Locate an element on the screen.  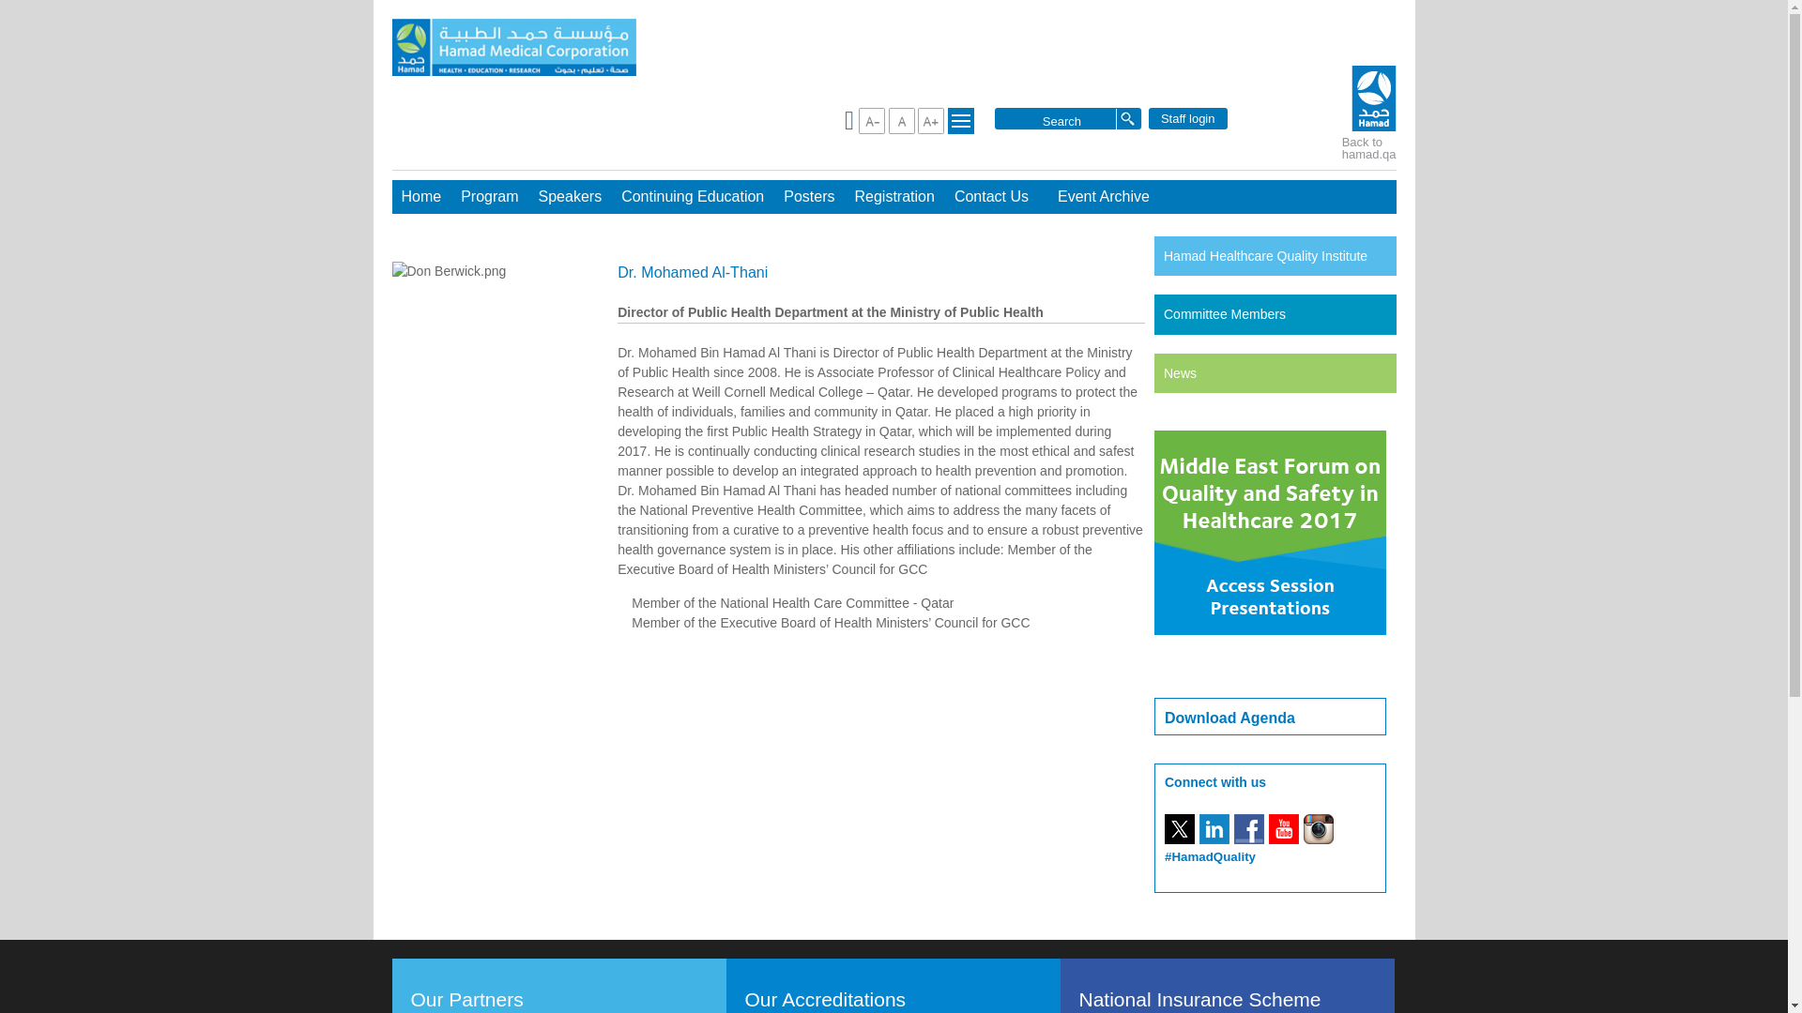
Continuing Education is located at coordinates (693, 197).